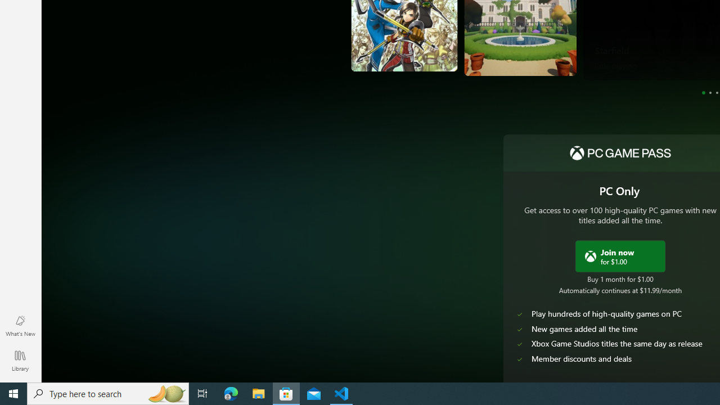  Describe the element at coordinates (703, 92) in the screenshot. I see `Page 1` at that location.